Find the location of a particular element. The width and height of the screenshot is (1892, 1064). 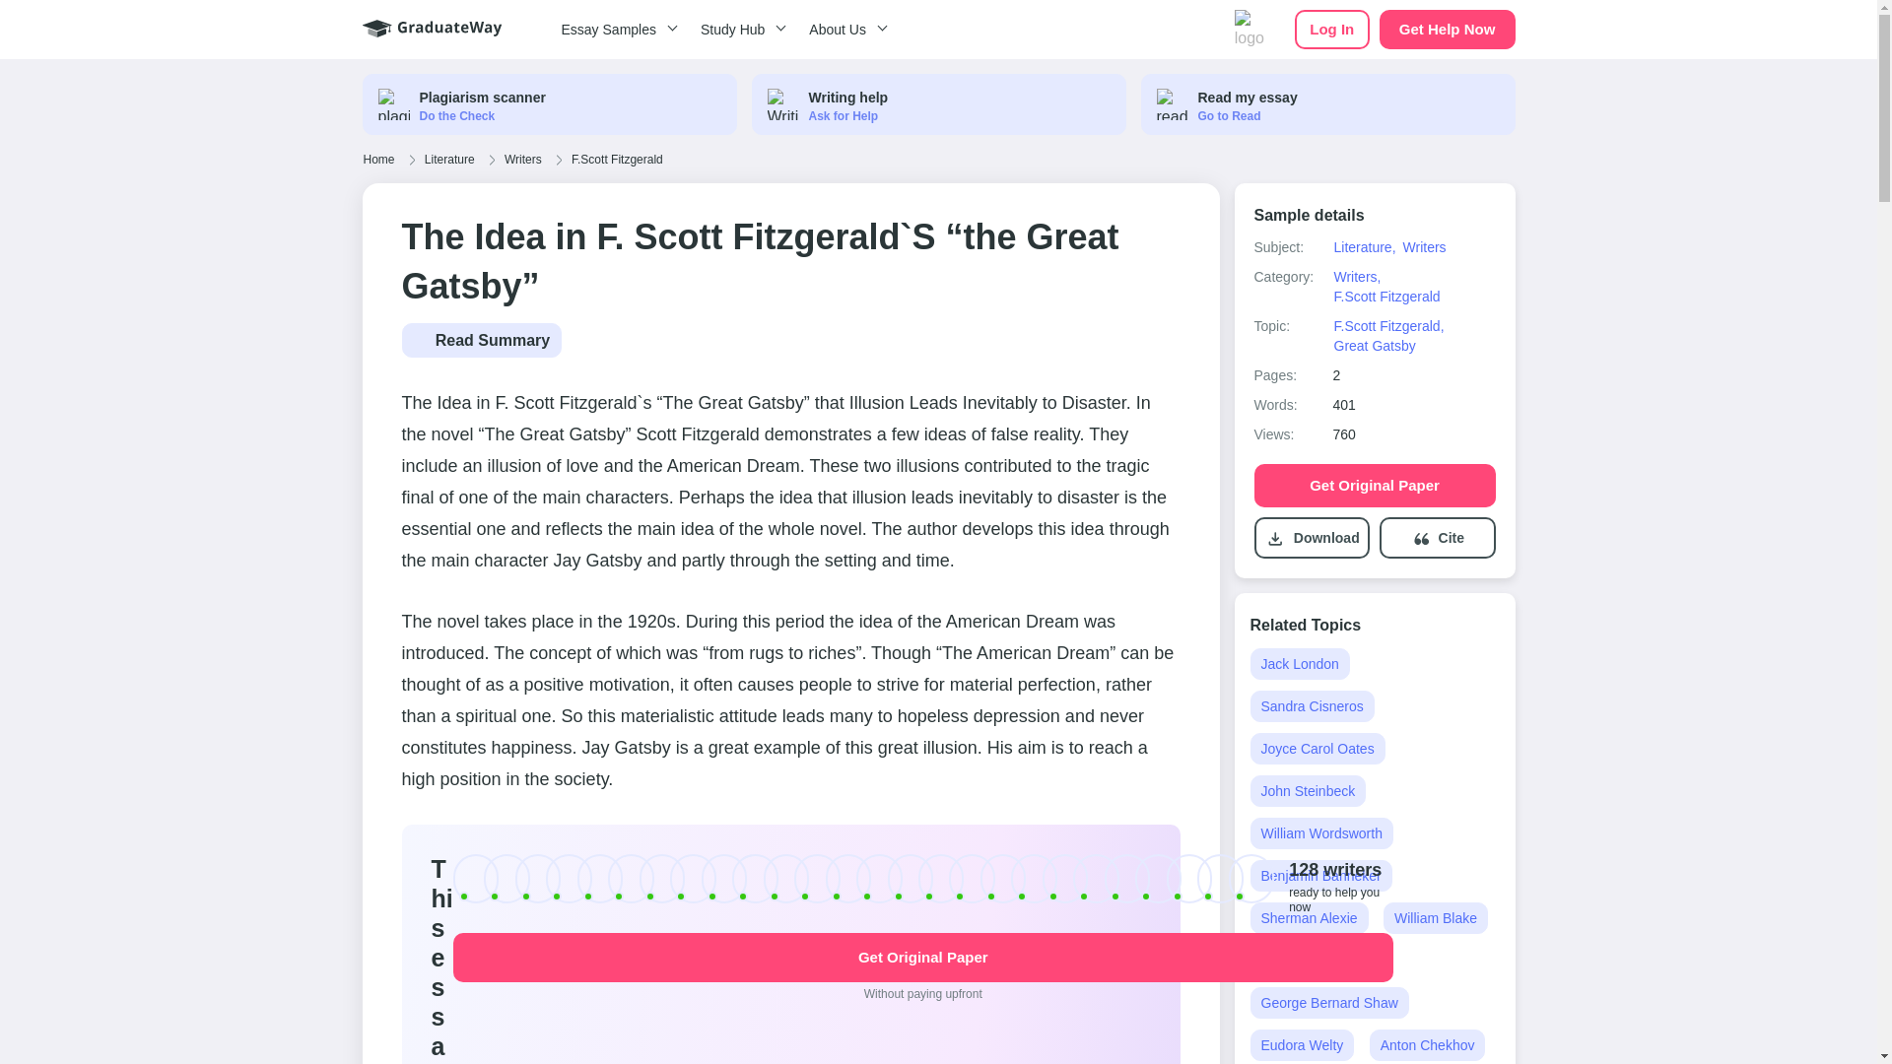

Cite is located at coordinates (1451, 538).